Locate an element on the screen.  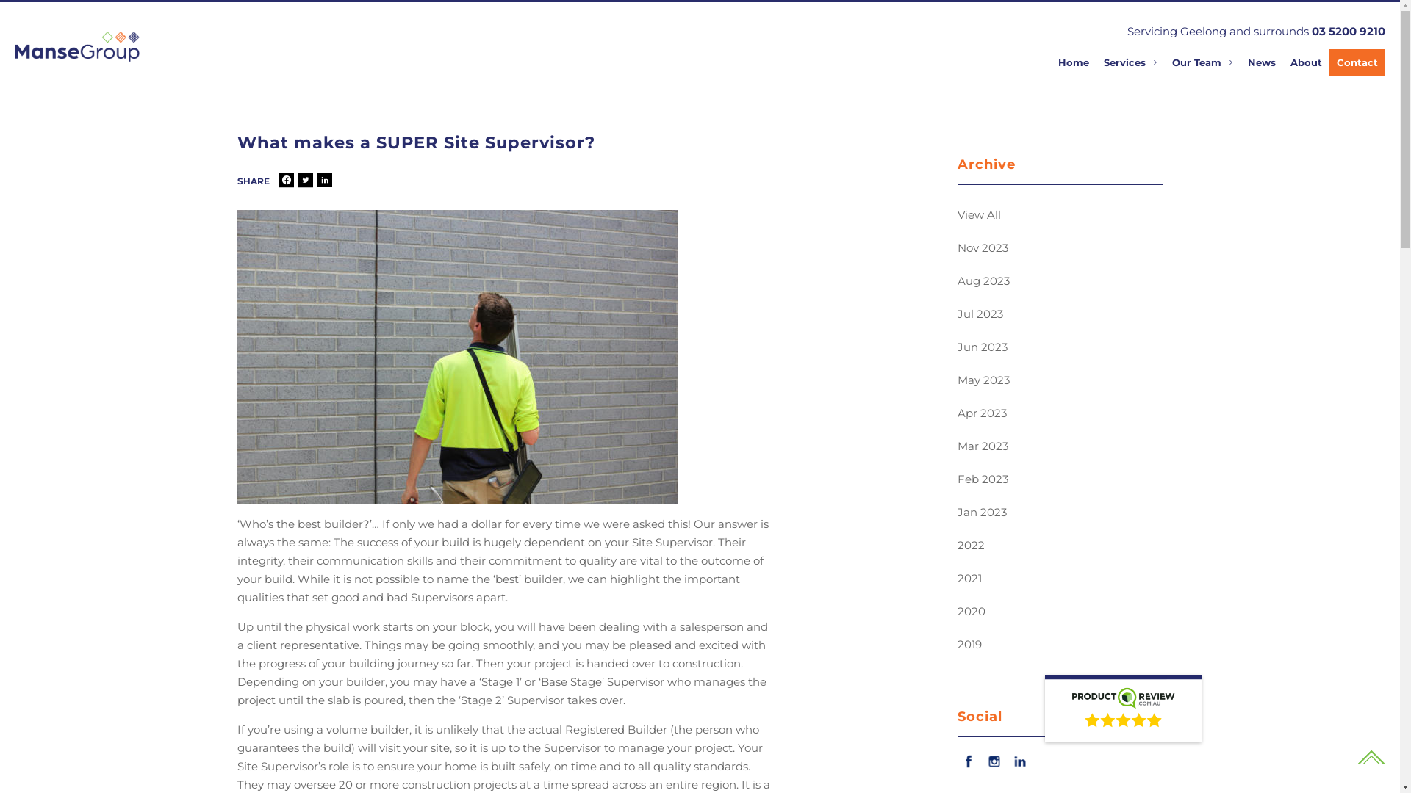
News is located at coordinates (1262, 62).